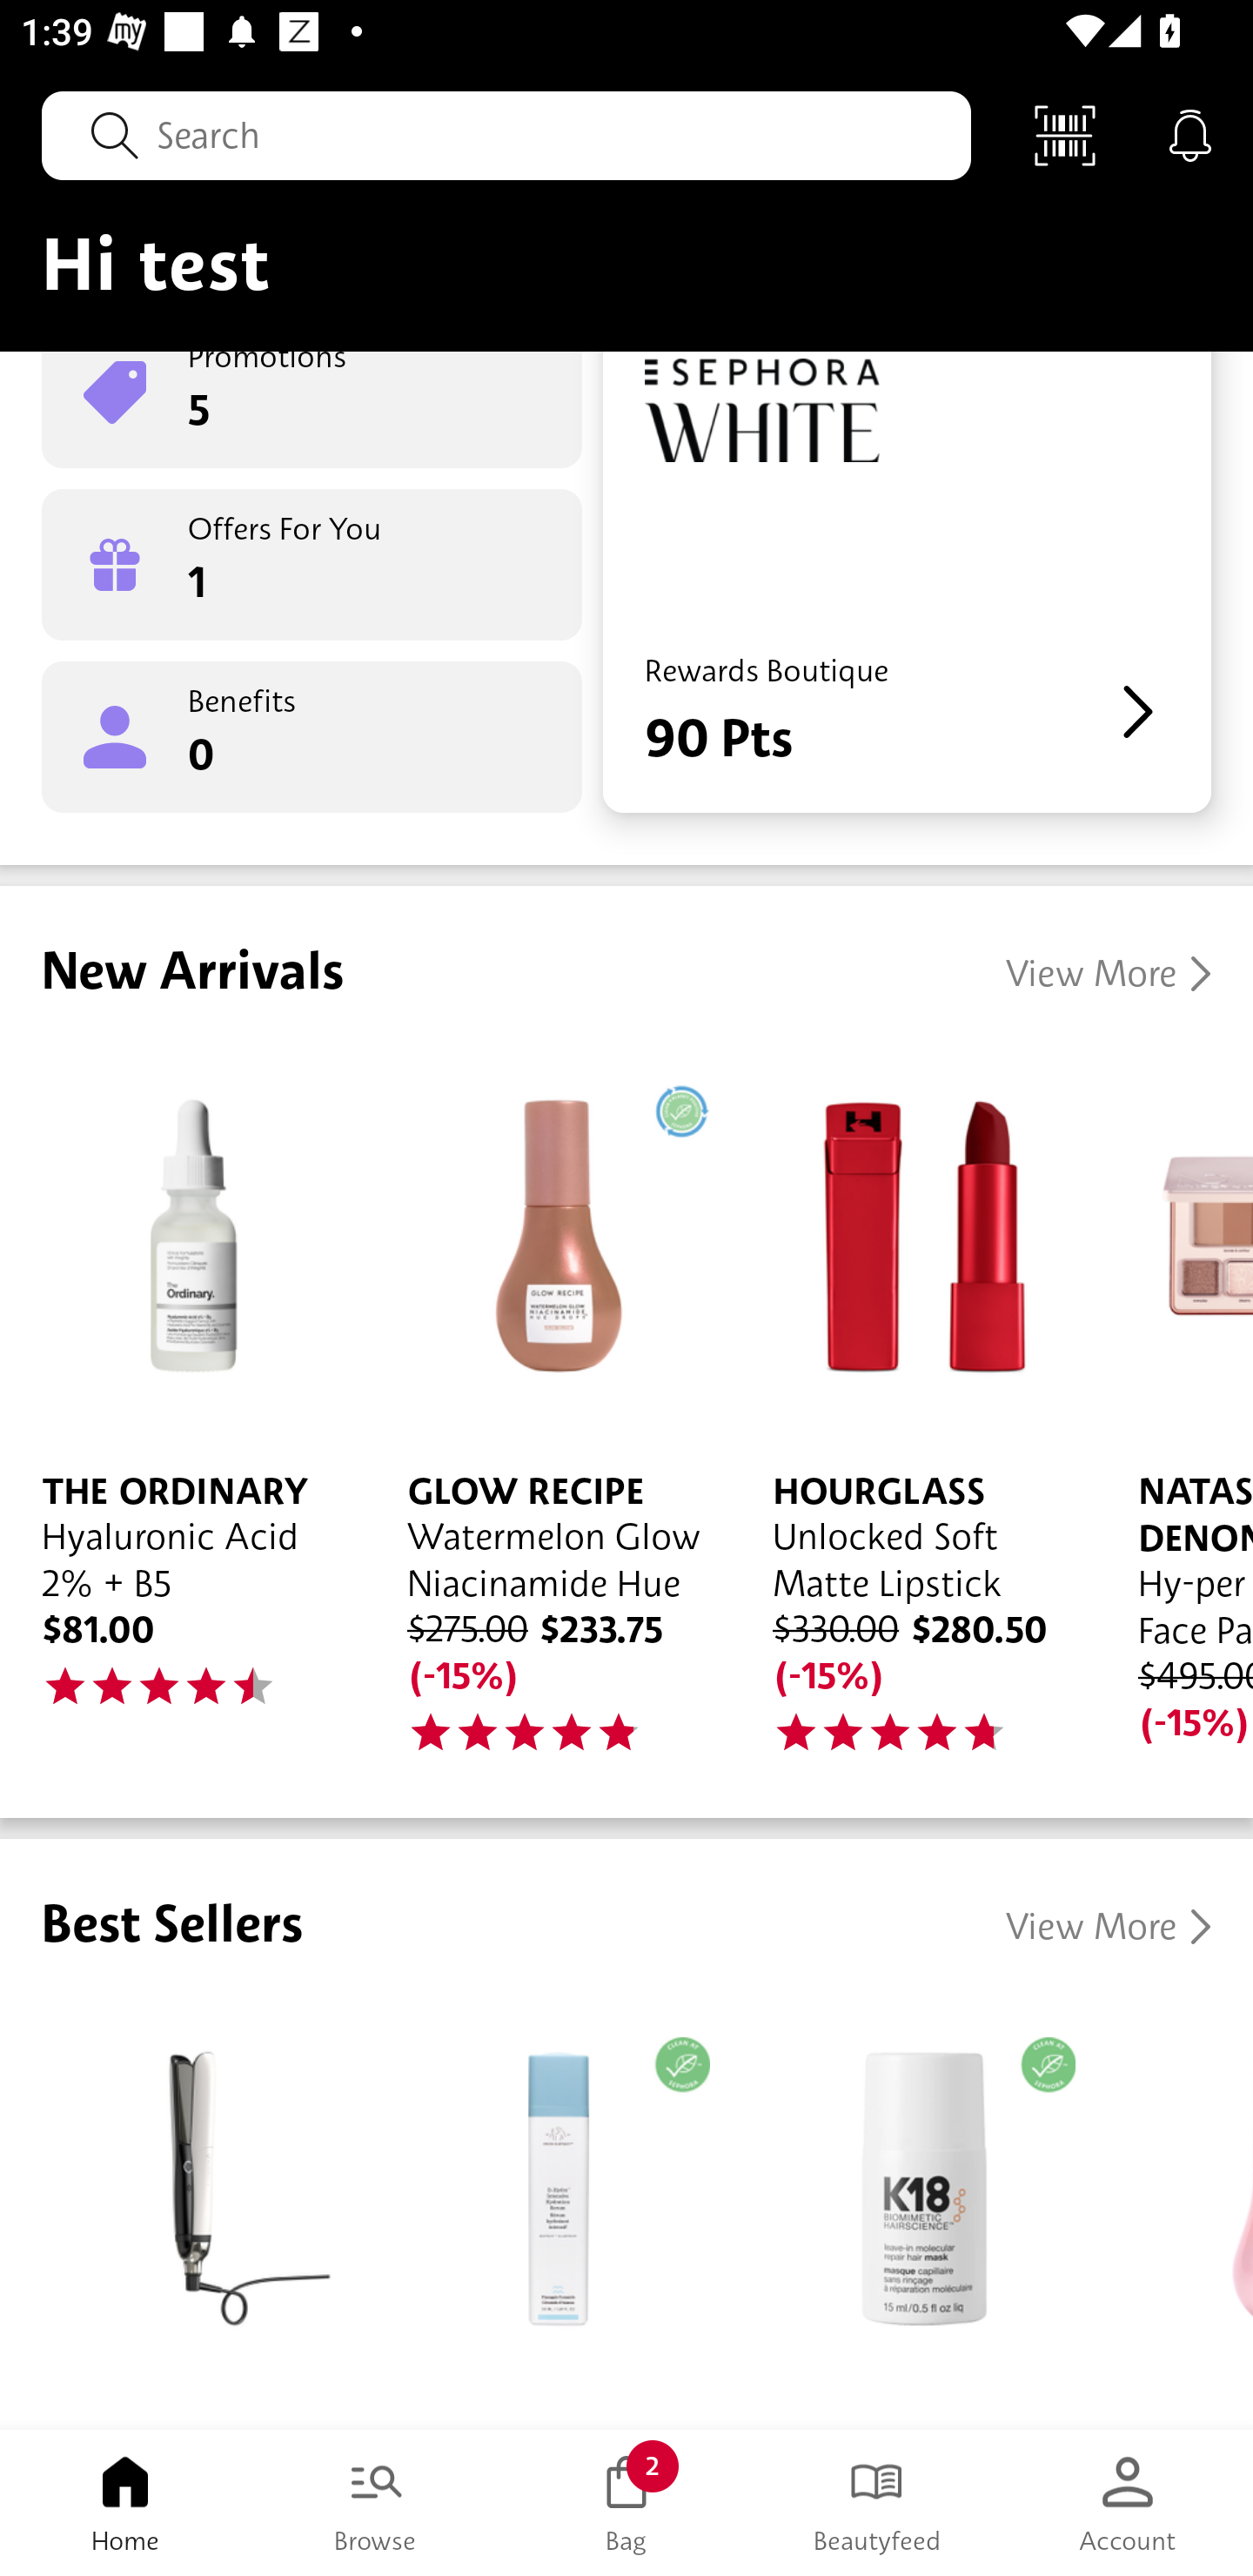 Image resolution: width=1253 pixels, height=2576 pixels. I want to click on View More, so click(1109, 973).